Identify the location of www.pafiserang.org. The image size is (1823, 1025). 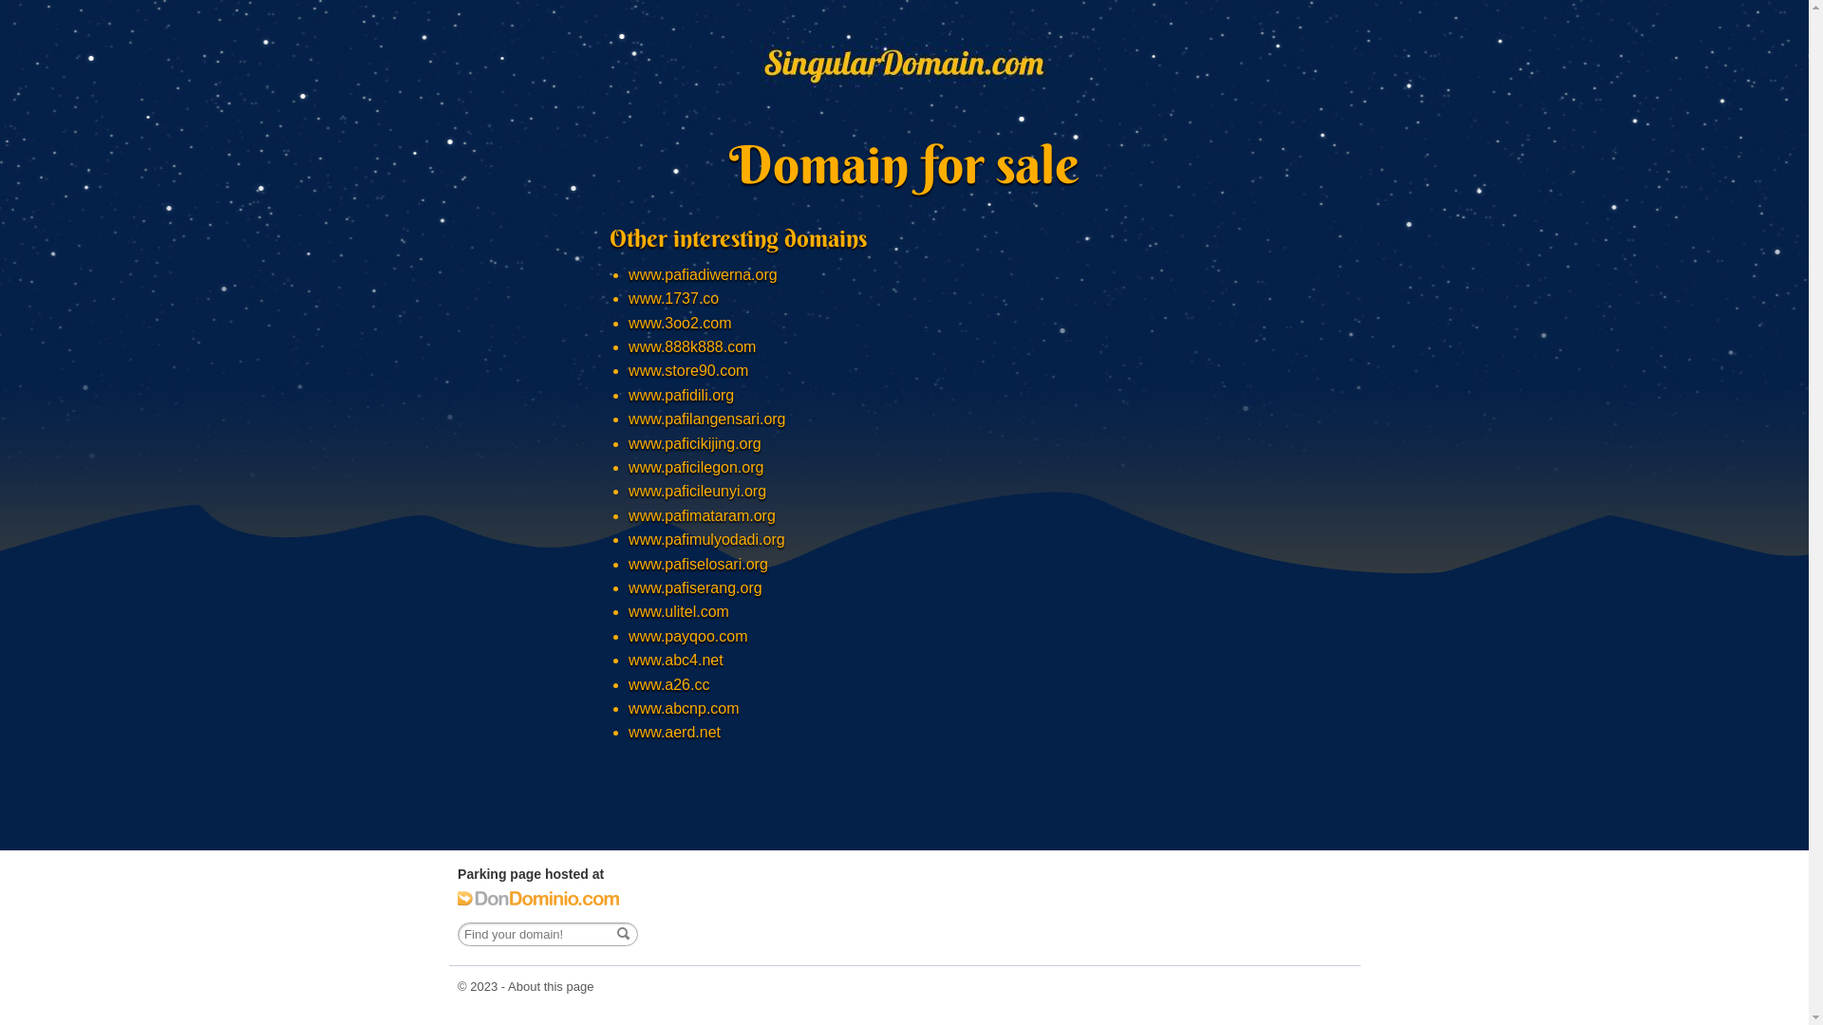
(695, 588).